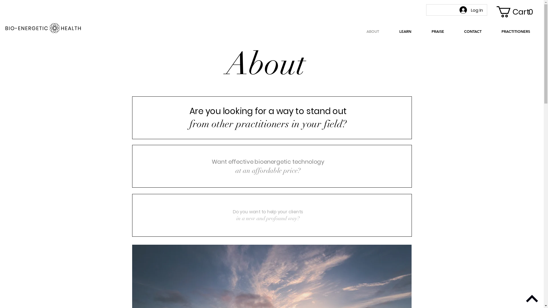 This screenshot has height=308, width=548. Describe the element at coordinates (373, 31) in the screenshot. I see `ABOUT` at that location.